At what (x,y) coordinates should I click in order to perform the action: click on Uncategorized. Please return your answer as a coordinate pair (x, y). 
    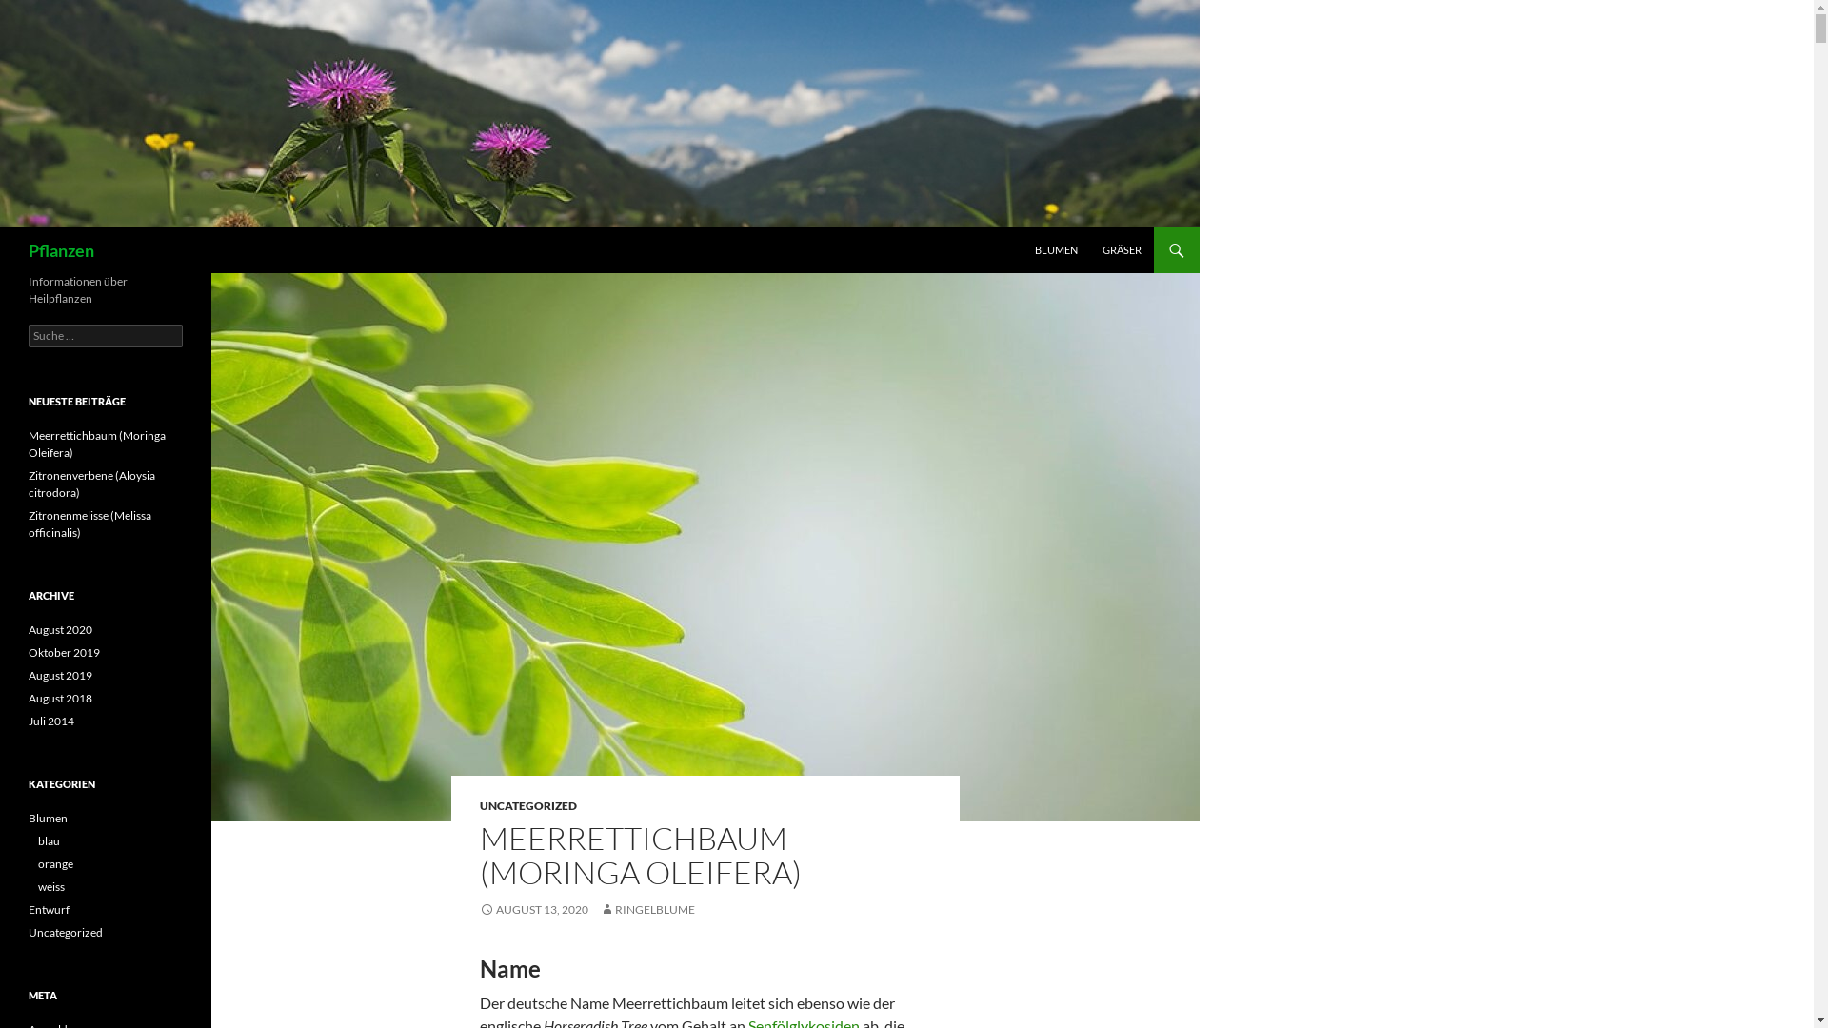
    Looking at the image, I should click on (66, 933).